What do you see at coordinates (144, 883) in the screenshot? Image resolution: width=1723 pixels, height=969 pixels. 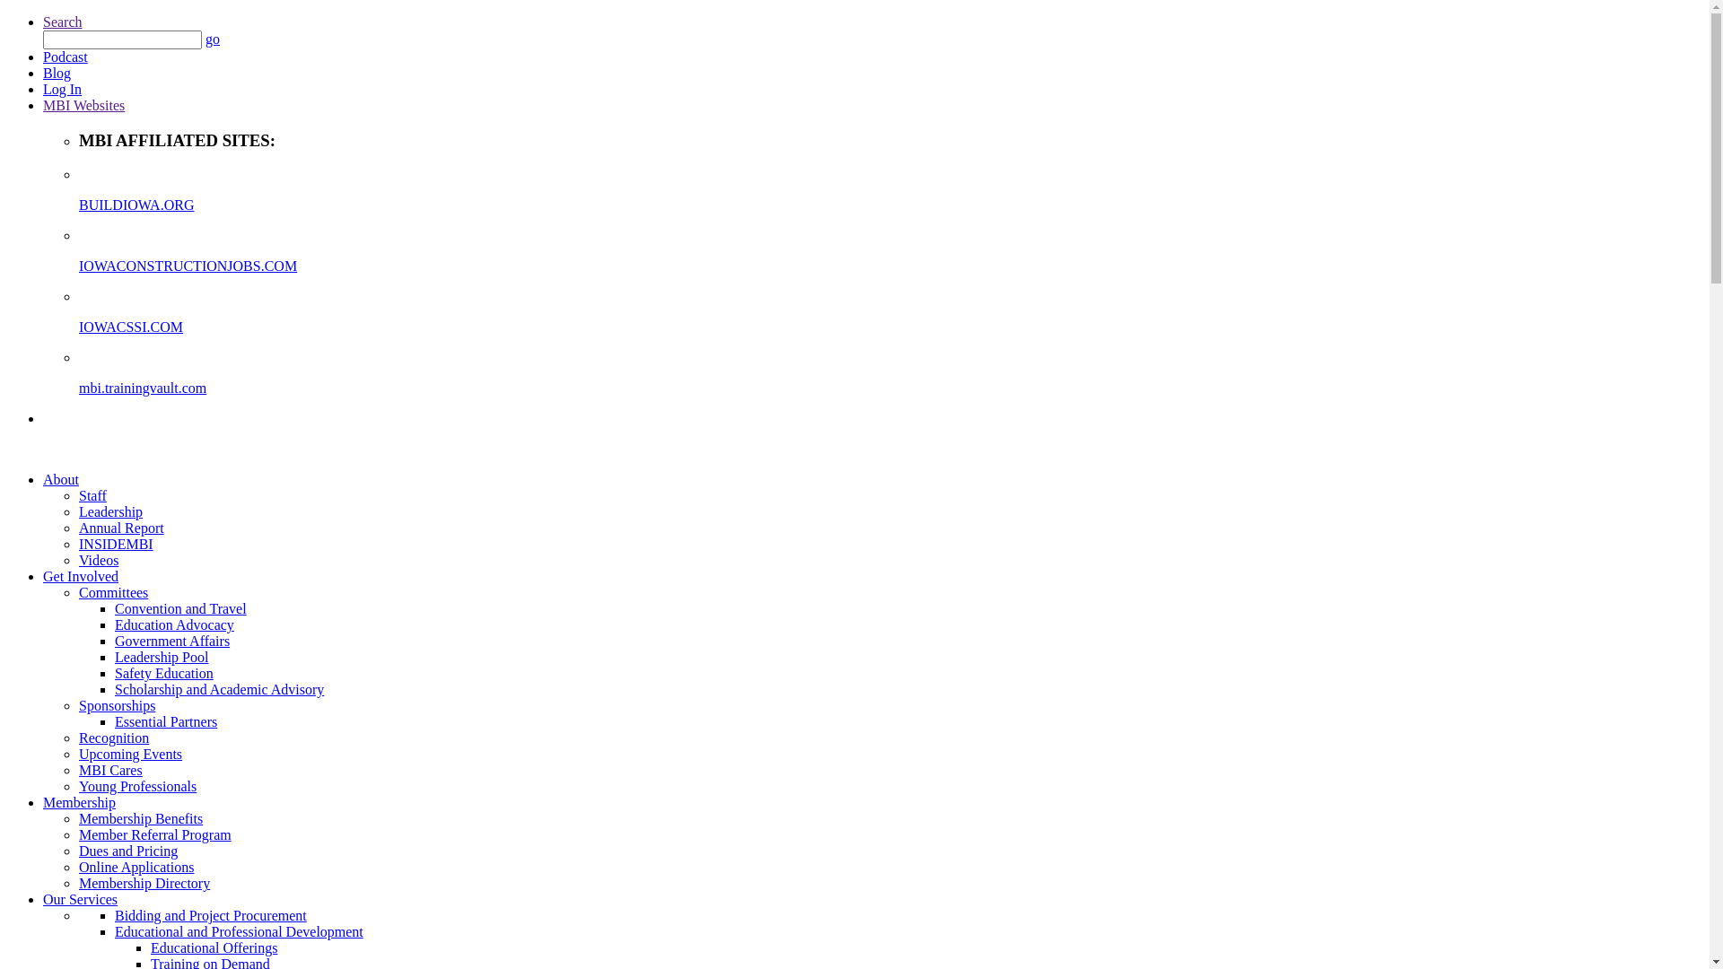 I see `Membership Directory` at bounding box center [144, 883].